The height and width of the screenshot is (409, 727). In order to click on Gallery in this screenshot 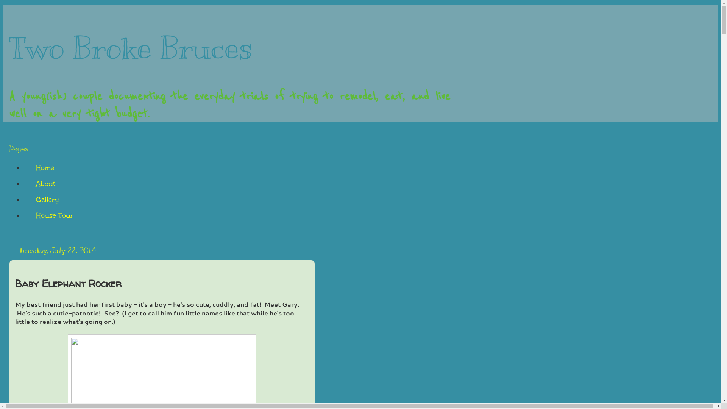, I will do `click(47, 200)`.